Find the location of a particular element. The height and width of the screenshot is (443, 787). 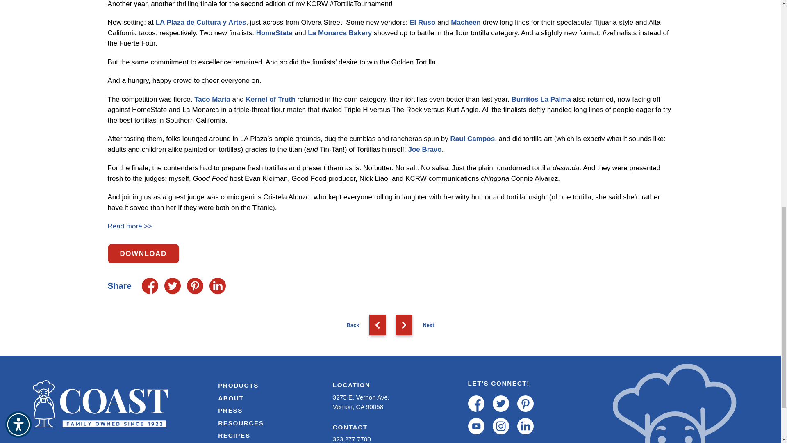

HomeState is located at coordinates (275, 33).